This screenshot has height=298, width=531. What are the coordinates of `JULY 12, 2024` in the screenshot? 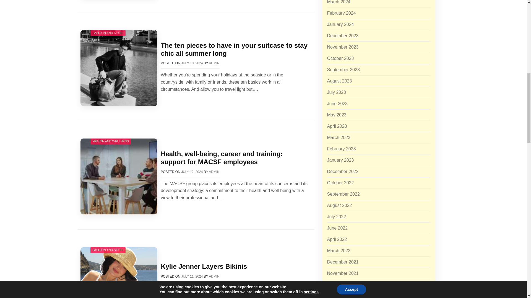 It's located at (192, 172).